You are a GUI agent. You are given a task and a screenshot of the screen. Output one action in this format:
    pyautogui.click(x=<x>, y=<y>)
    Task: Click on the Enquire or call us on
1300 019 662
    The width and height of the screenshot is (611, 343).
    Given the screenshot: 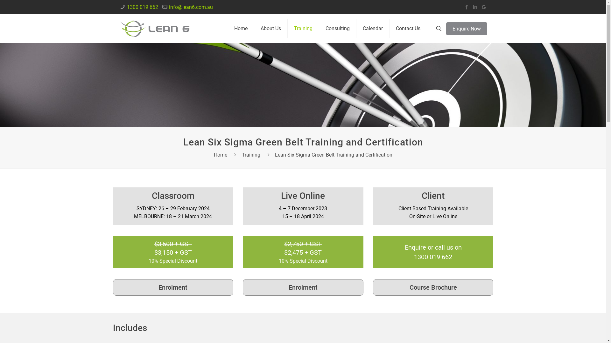 What is the action you would take?
    pyautogui.click(x=433, y=252)
    